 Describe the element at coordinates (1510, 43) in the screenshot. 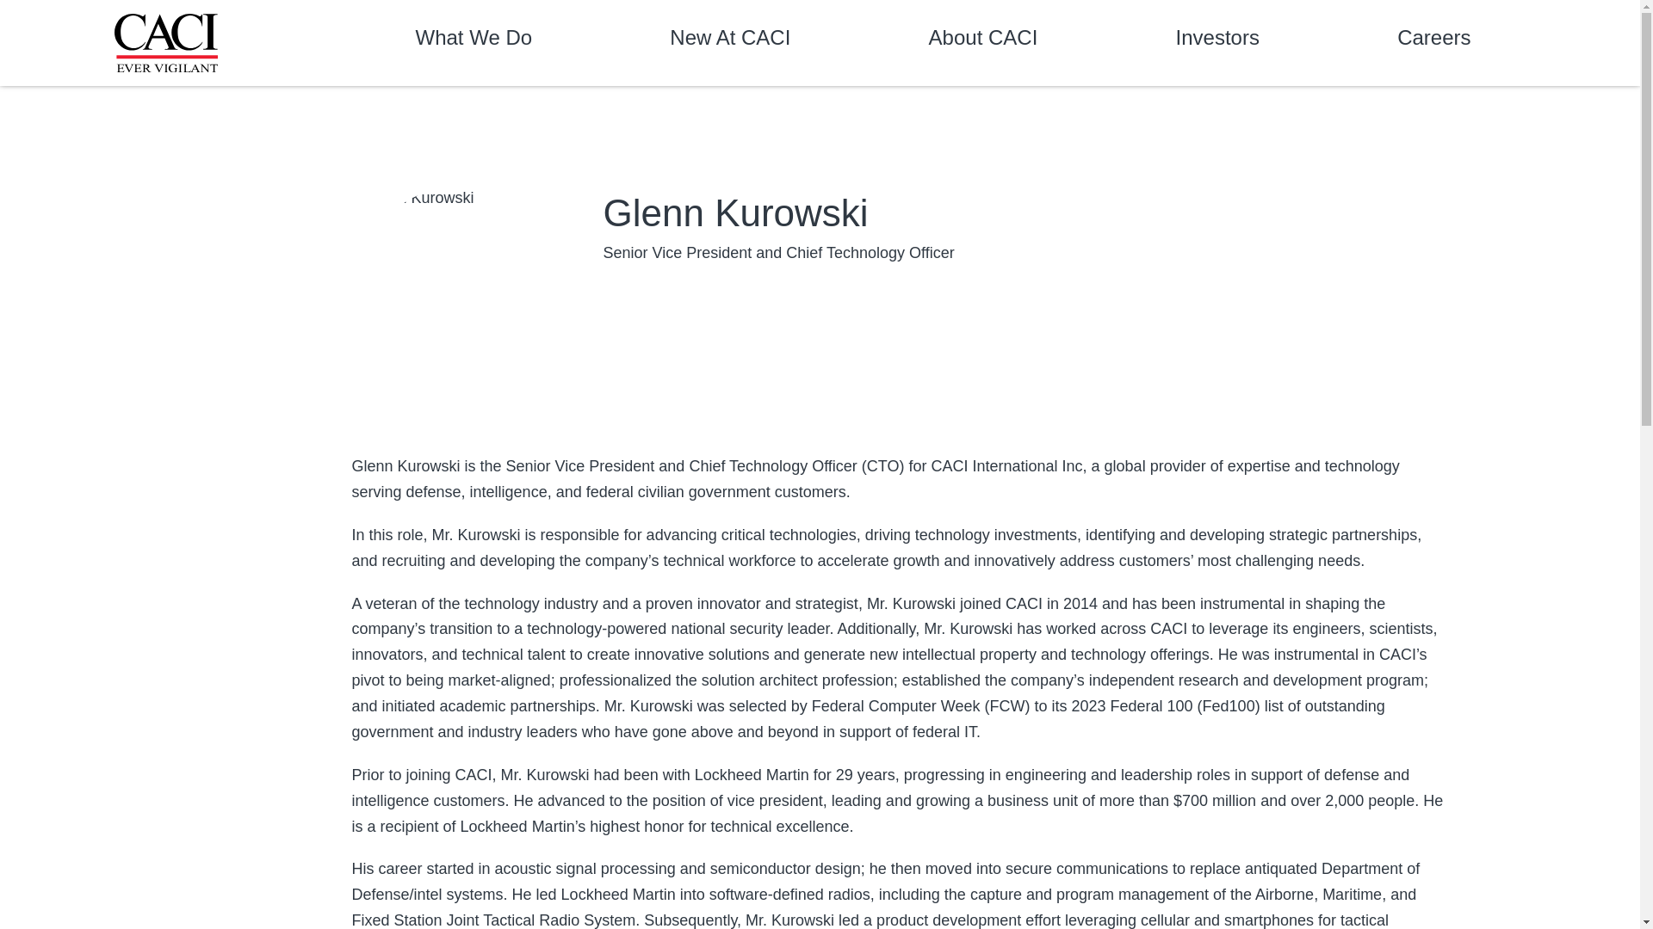

I see `Search` at that location.